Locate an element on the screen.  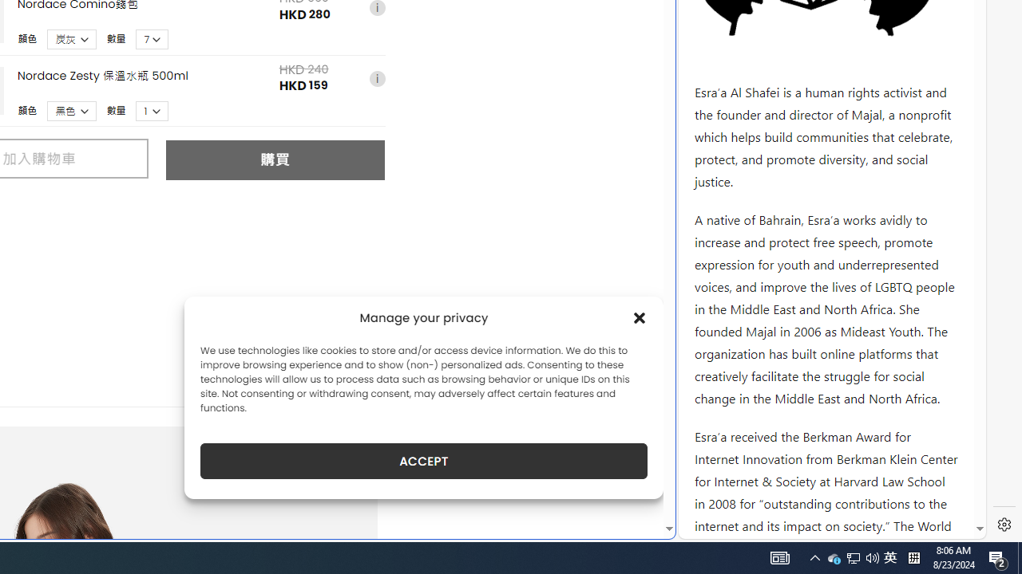
google_privacy_policy_zh-CN.pdf is located at coordinates (549, 384).